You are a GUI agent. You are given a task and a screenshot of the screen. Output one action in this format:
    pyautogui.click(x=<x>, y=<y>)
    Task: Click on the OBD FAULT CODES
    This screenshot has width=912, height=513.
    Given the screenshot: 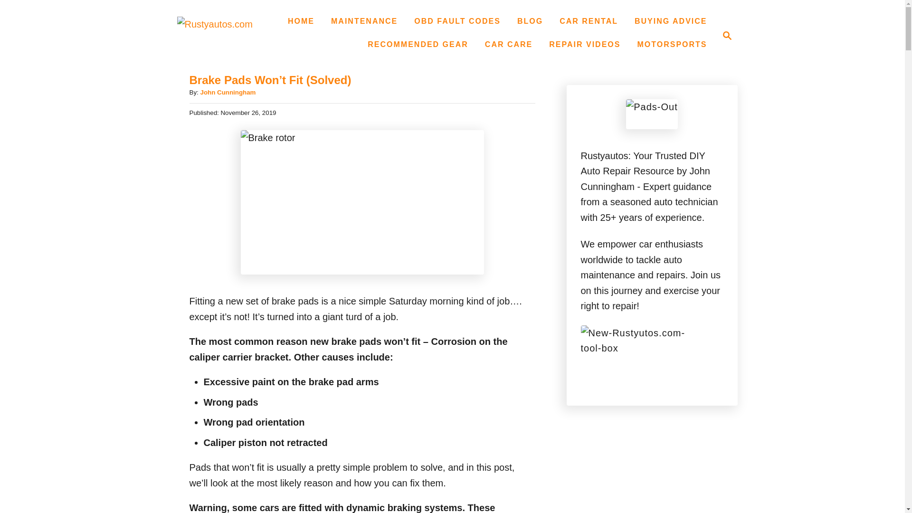 What is the action you would take?
    pyautogui.click(x=457, y=21)
    